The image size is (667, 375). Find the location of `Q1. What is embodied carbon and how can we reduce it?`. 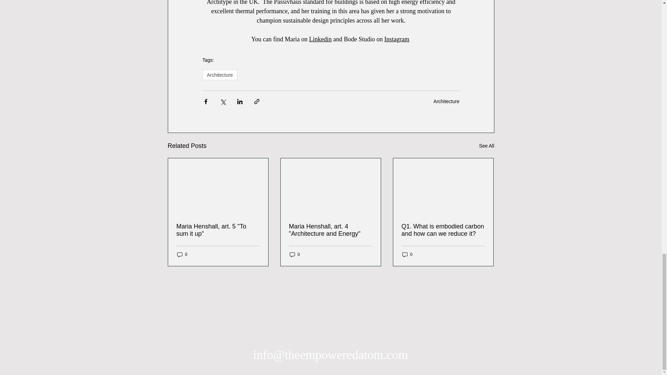

Q1. What is embodied carbon and how can we reduce it? is located at coordinates (443, 230).